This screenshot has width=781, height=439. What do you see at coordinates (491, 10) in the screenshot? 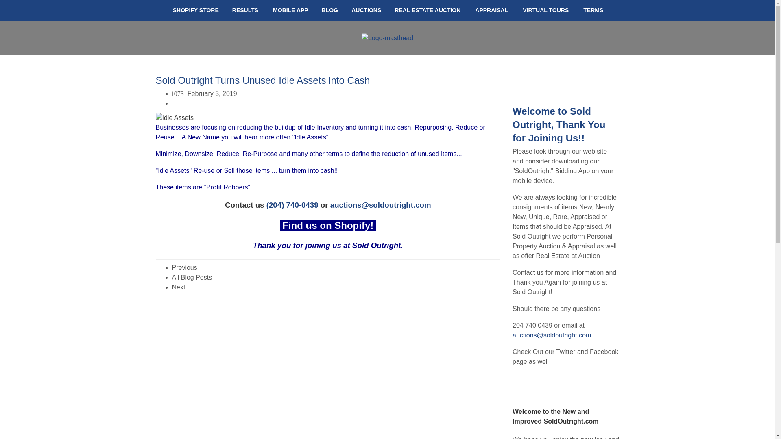
I see `Appraisal` at bounding box center [491, 10].